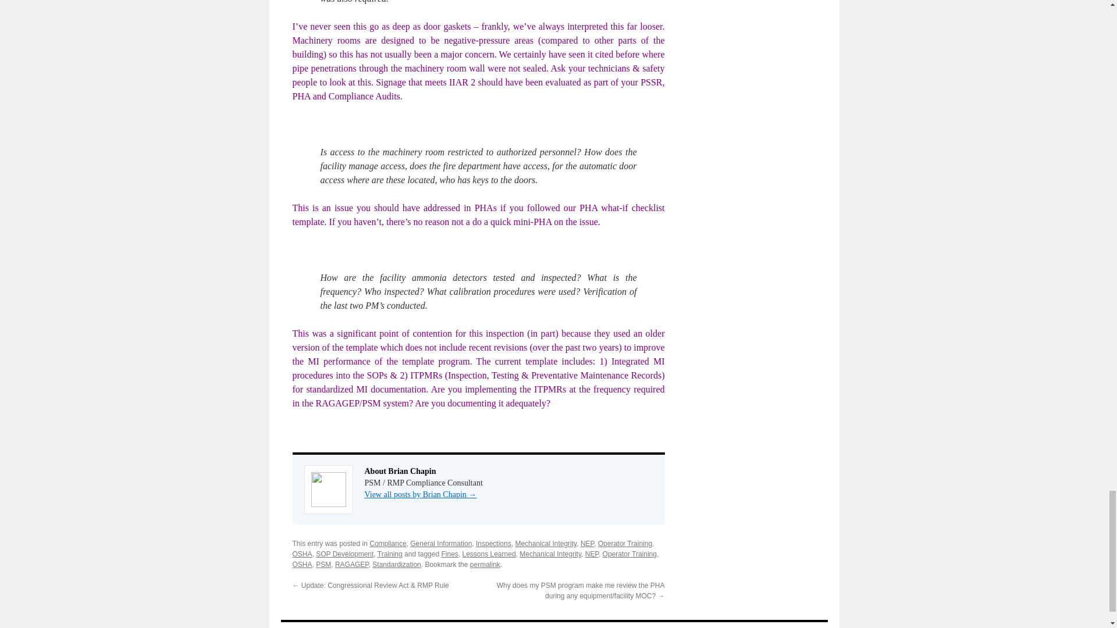  Describe the element at coordinates (550, 554) in the screenshot. I see `Mechanical Integrity` at that location.